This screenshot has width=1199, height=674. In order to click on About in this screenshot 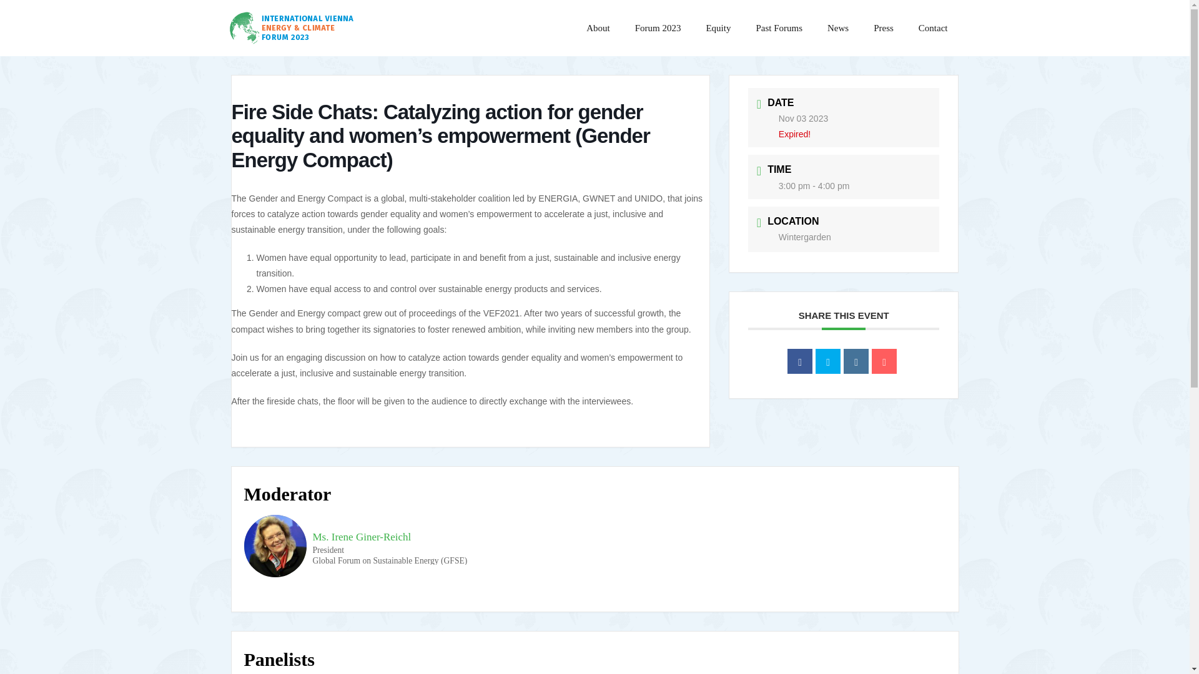, I will do `click(598, 27)`.